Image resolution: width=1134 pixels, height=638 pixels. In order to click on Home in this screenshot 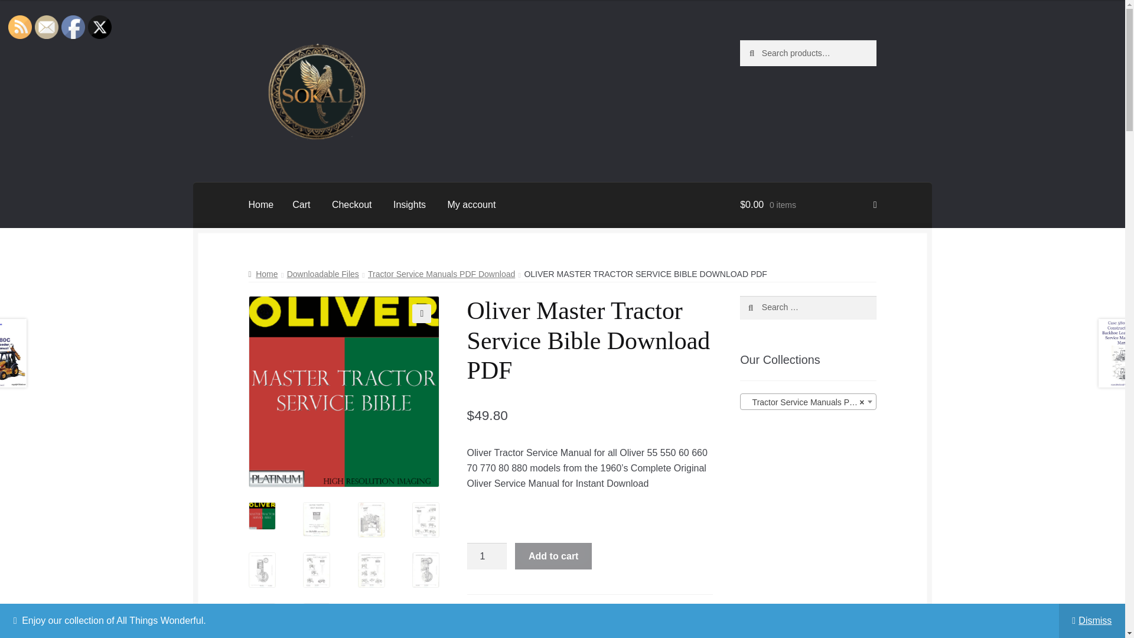, I will do `click(261, 204)`.